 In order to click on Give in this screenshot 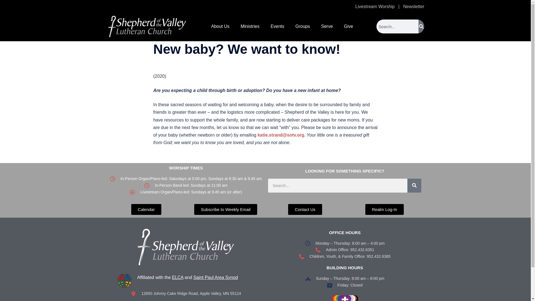, I will do `click(348, 26)`.